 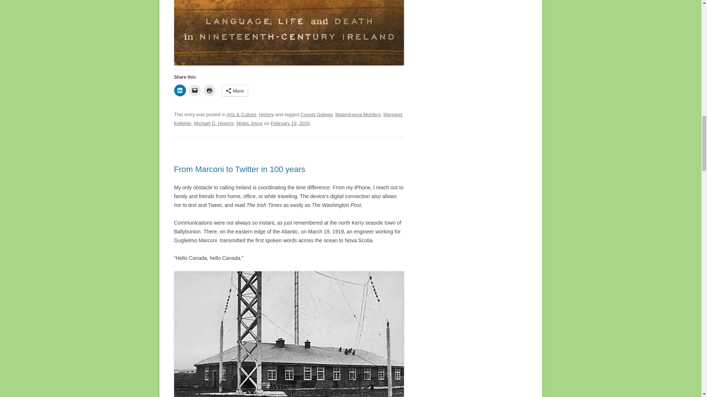 I want to click on From Marconi to Twitter in 100 years, so click(x=239, y=169).